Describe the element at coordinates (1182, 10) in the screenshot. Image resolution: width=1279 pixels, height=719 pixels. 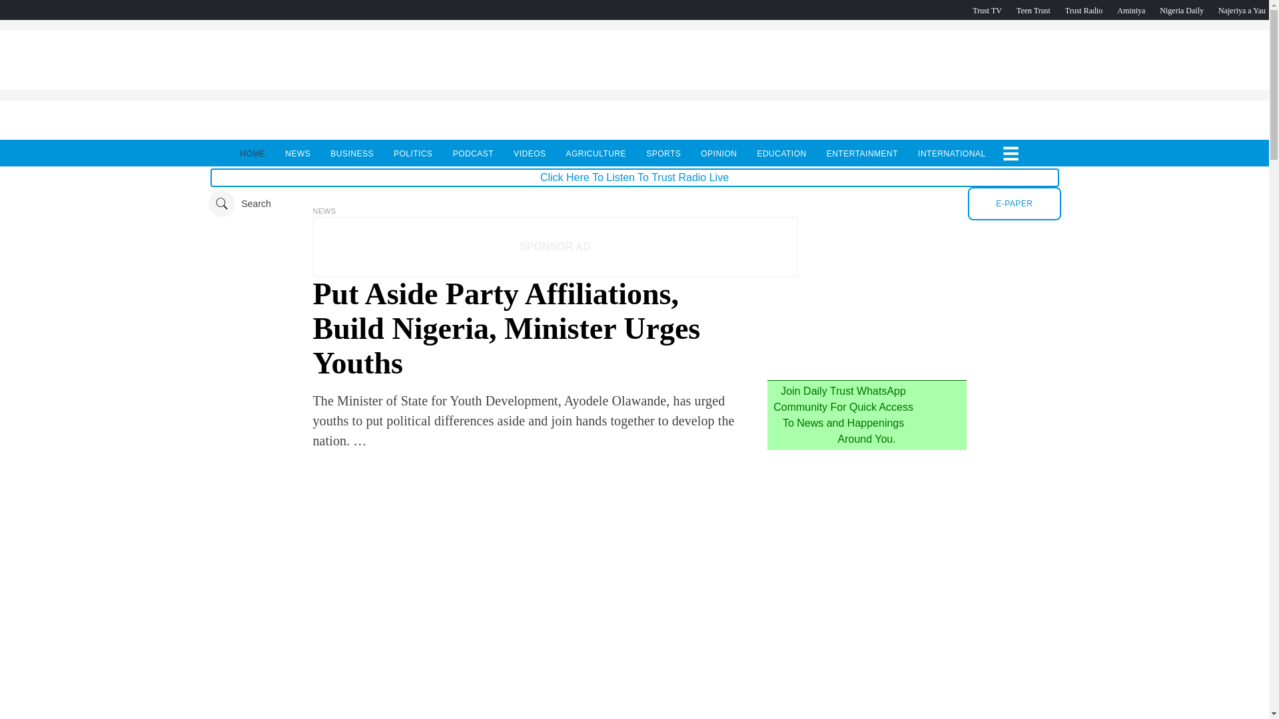
I see `Nigeria Daily` at that location.